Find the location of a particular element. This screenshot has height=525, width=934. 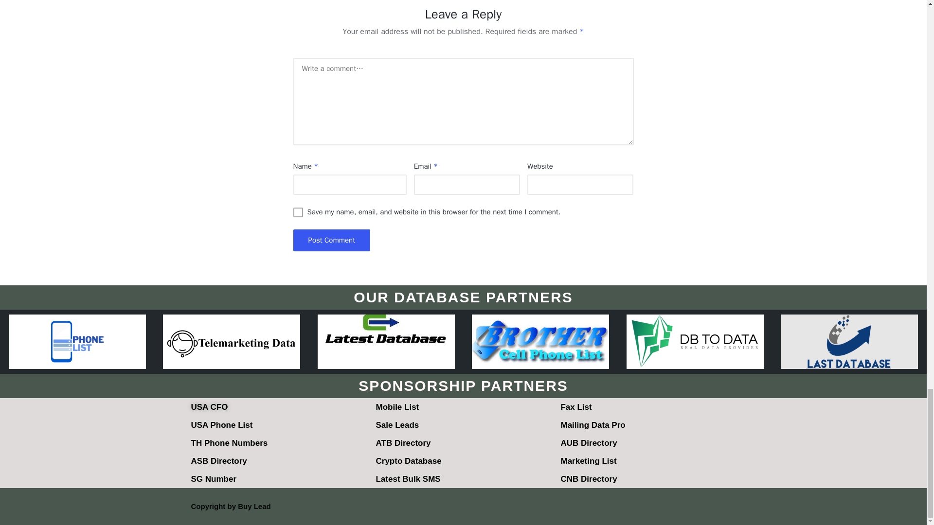

yes is located at coordinates (298, 212).